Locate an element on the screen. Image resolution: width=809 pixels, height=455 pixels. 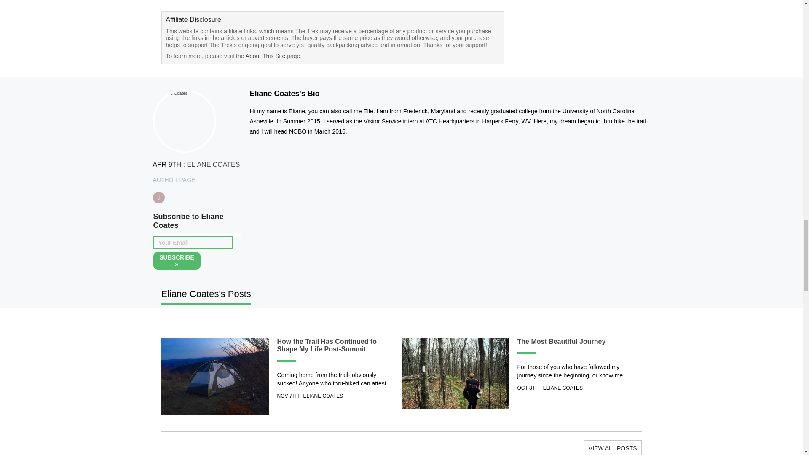
Sign Up is located at coordinates (177, 261).